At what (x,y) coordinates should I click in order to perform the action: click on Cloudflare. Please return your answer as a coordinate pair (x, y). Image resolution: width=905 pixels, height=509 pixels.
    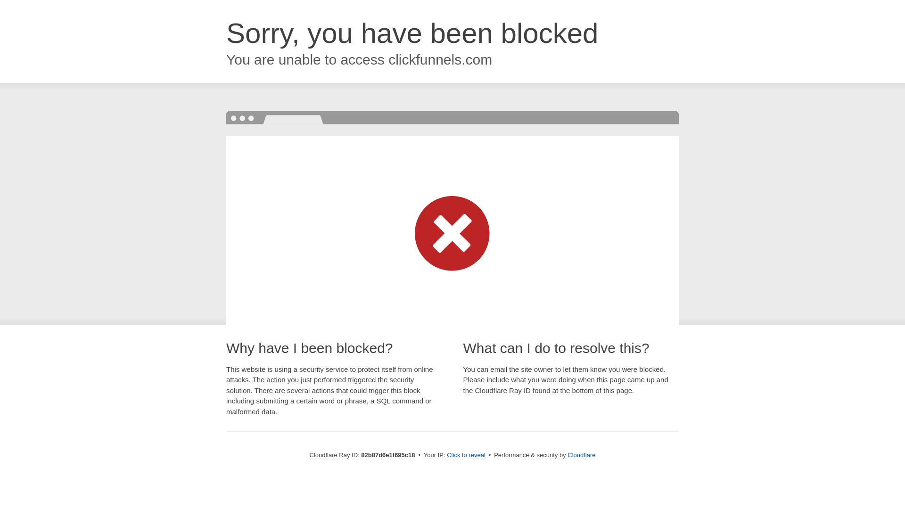
    Looking at the image, I should click on (582, 455).